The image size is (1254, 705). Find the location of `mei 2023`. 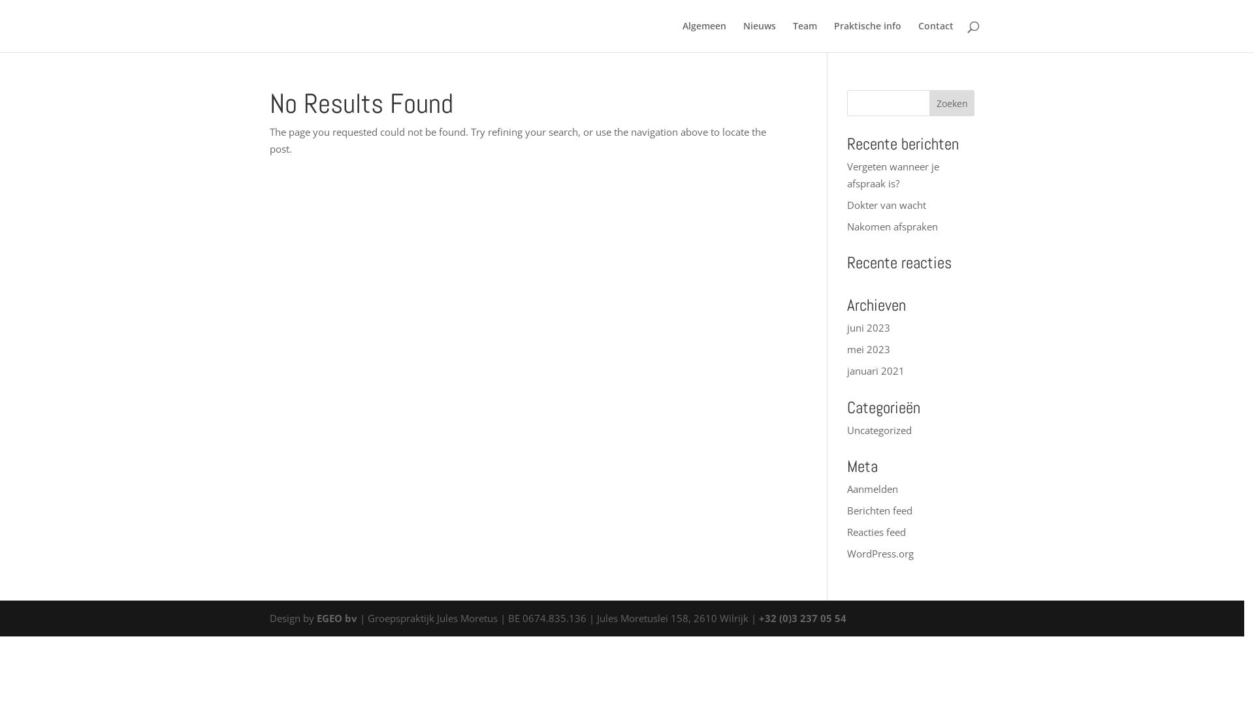

mei 2023 is located at coordinates (869, 349).